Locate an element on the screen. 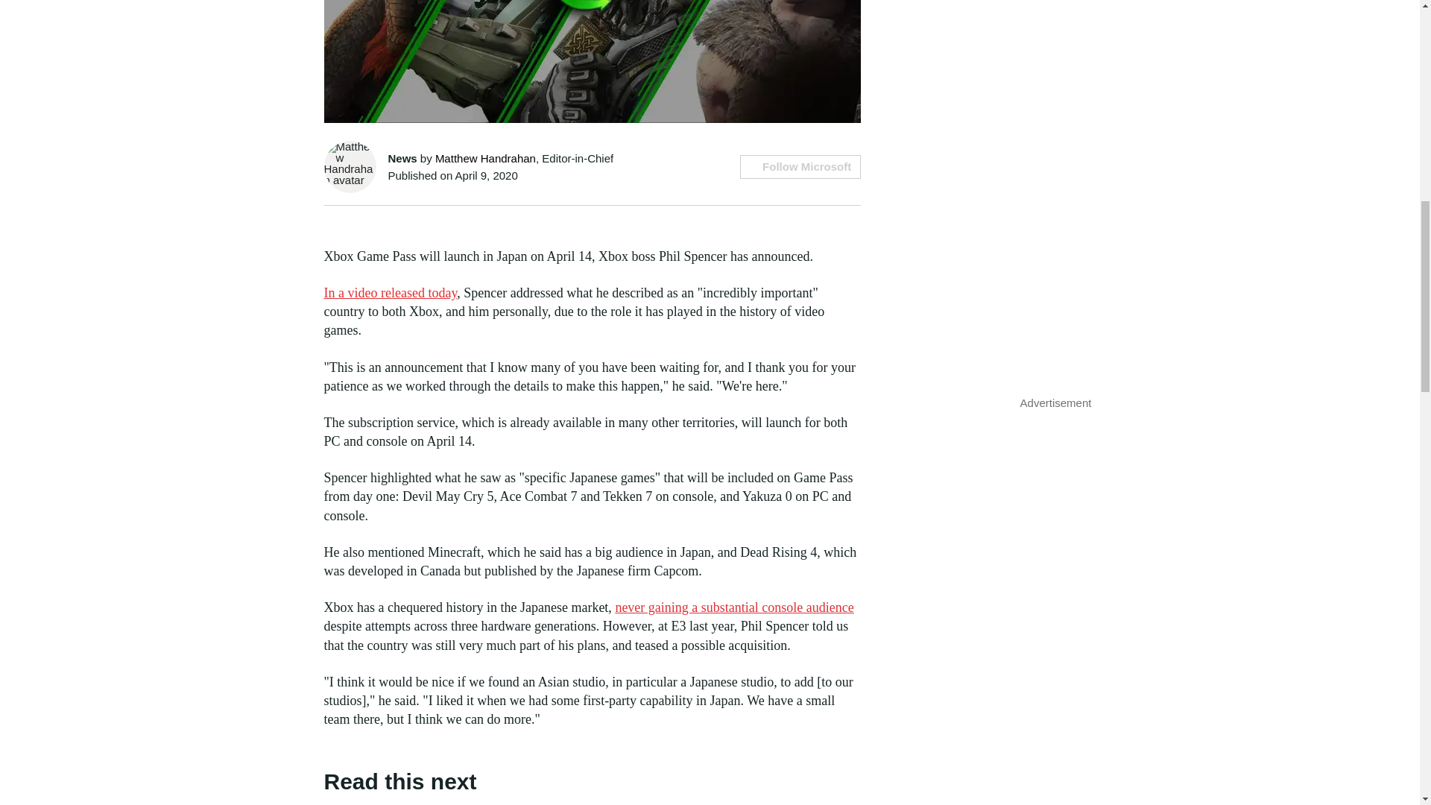  Matthew Handrahan is located at coordinates (484, 158).